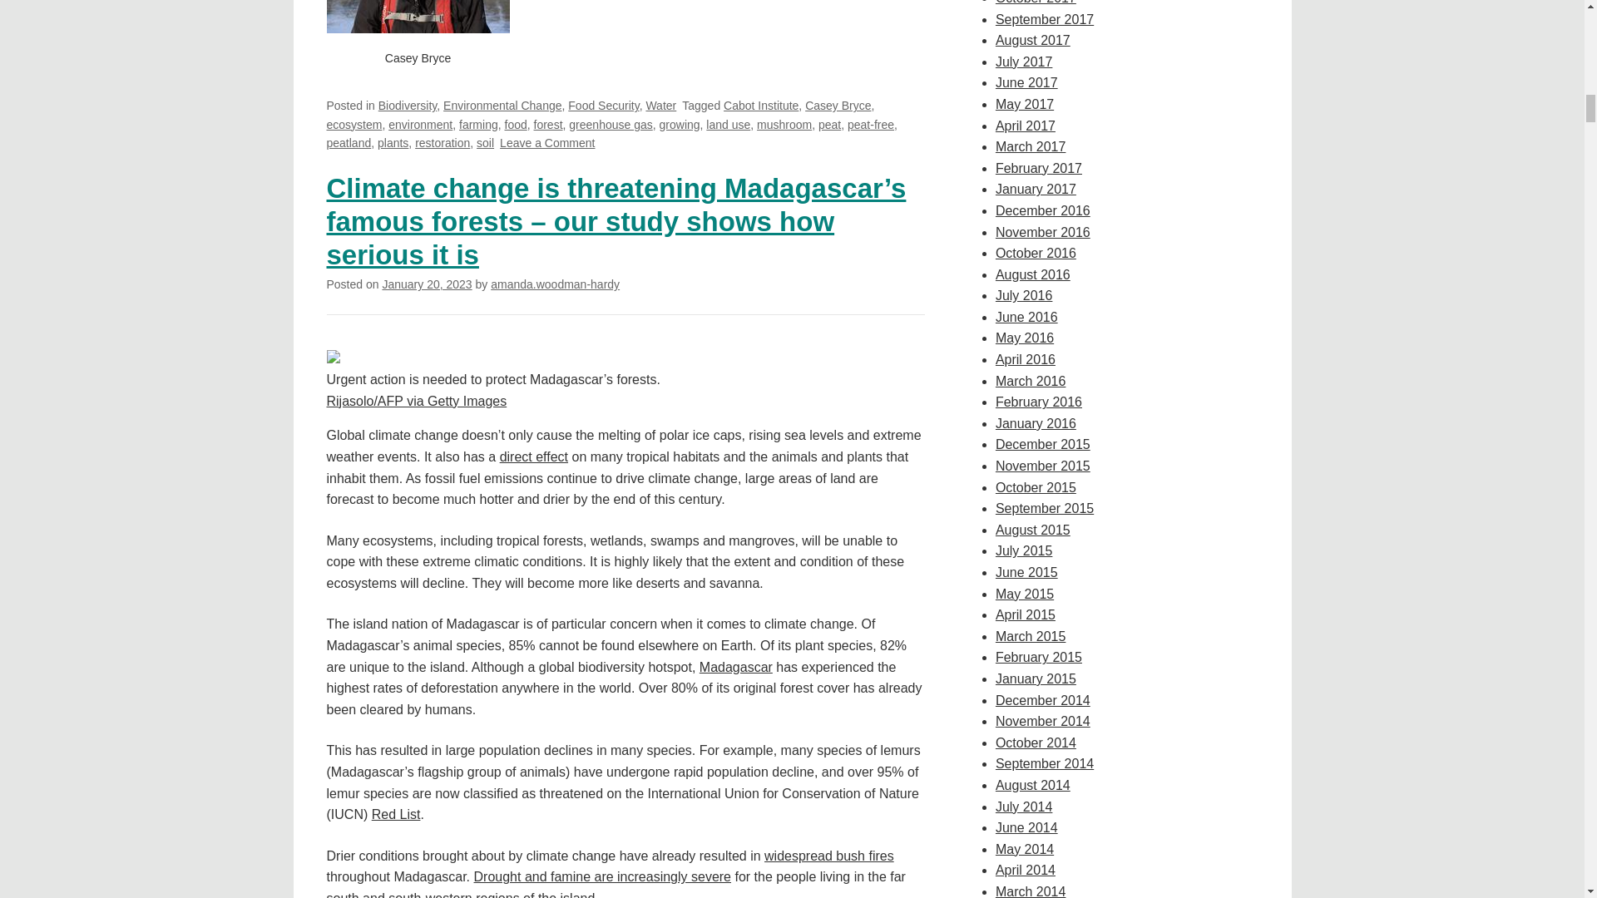 The image size is (1597, 898). I want to click on farming, so click(479, 124).